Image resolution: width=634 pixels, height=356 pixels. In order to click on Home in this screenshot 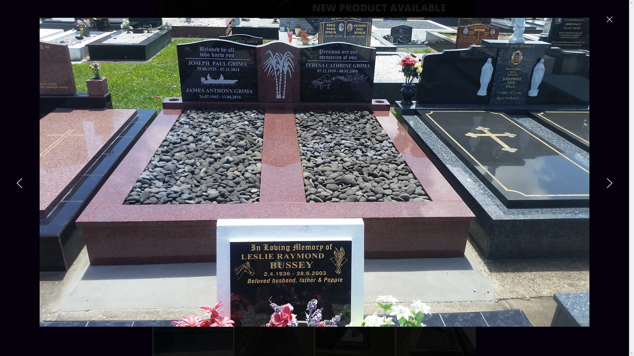, I will do `click(161, 121)`.